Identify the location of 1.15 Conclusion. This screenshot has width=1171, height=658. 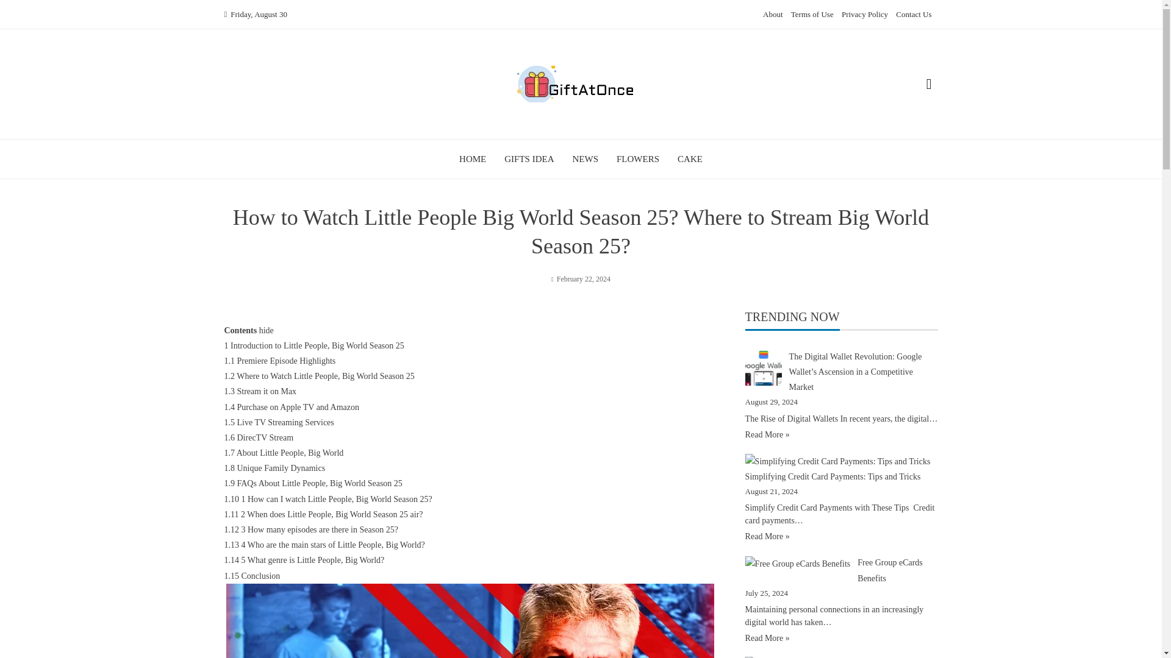
(252, 576).